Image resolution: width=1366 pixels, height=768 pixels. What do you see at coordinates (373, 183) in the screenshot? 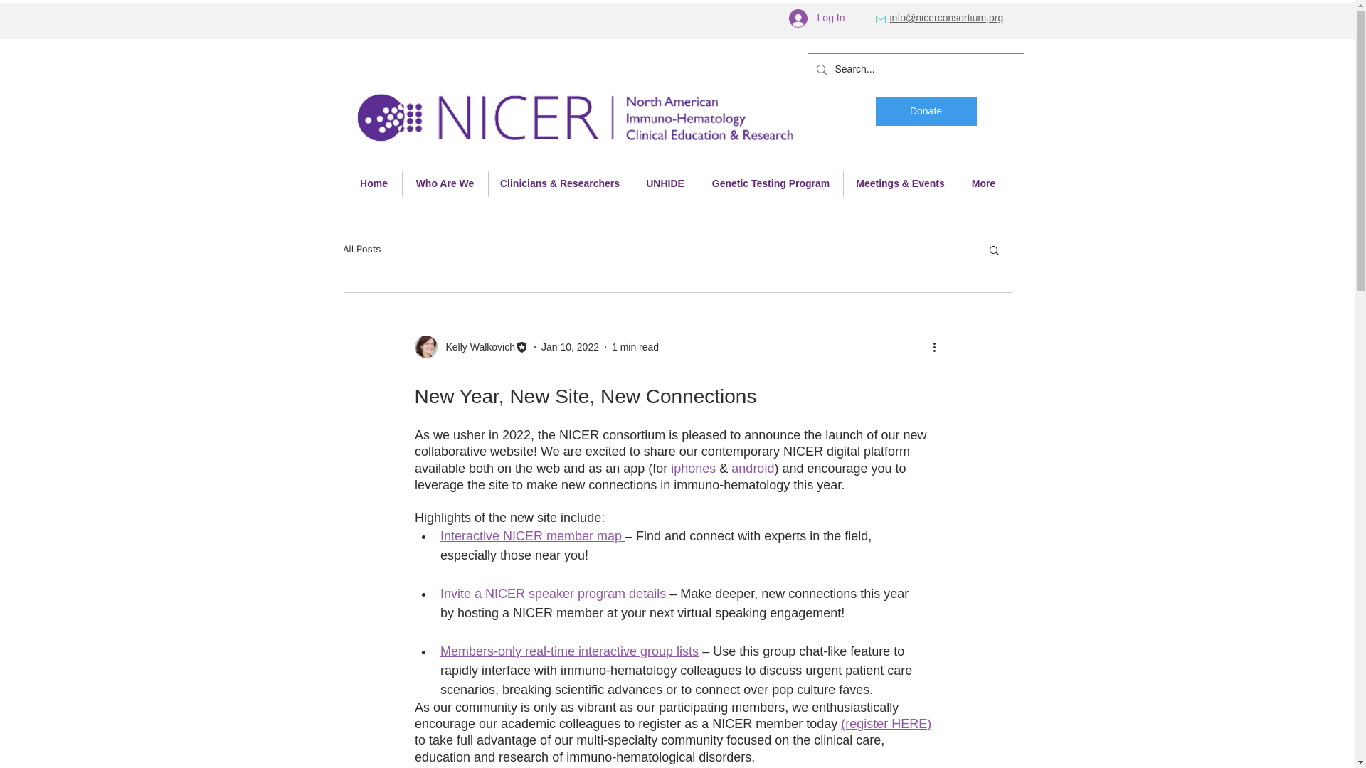
I see `Home` at bounding box center [373, 183].